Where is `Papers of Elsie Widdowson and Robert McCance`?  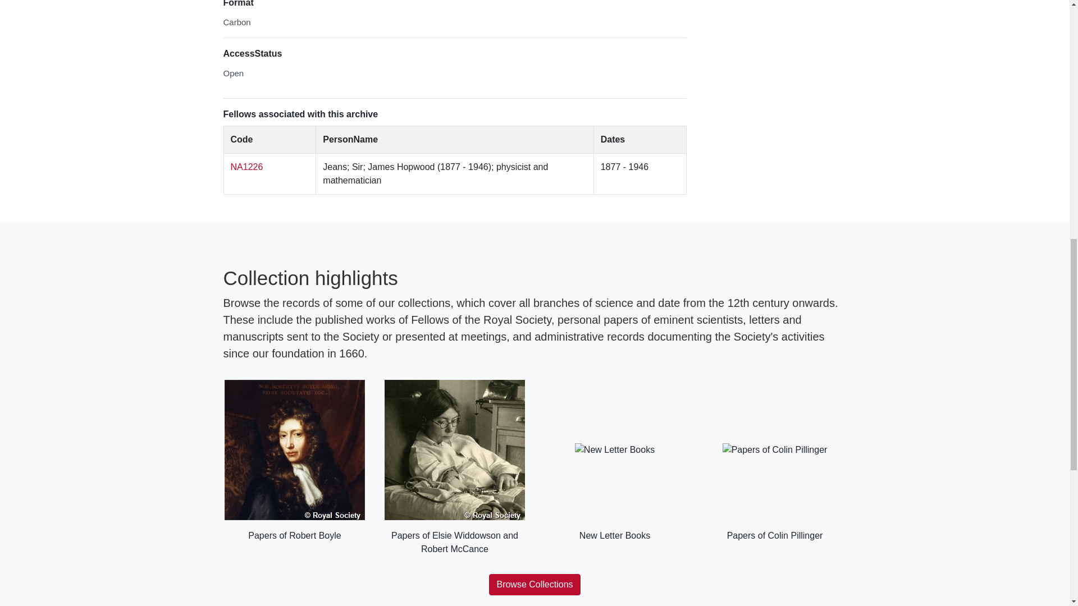 Papers of Elsie Widdowson and Robert McCance is located at coordinates (454, 468).